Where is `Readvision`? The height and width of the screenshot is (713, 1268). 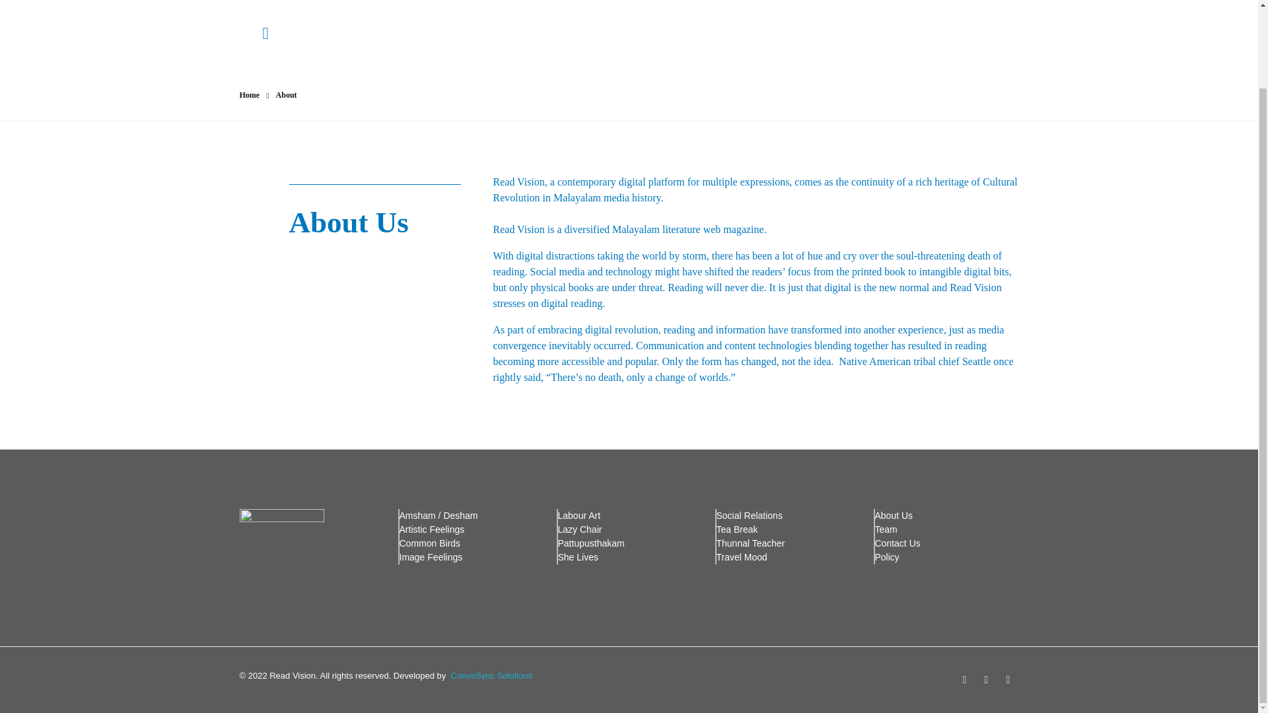
Readvision is located at coordinates (621, 8).